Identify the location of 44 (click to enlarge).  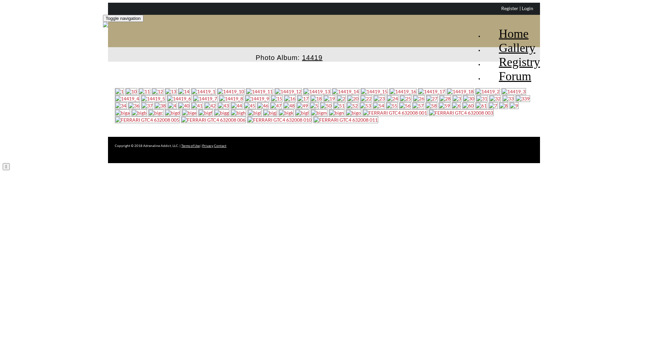
(237, 106).